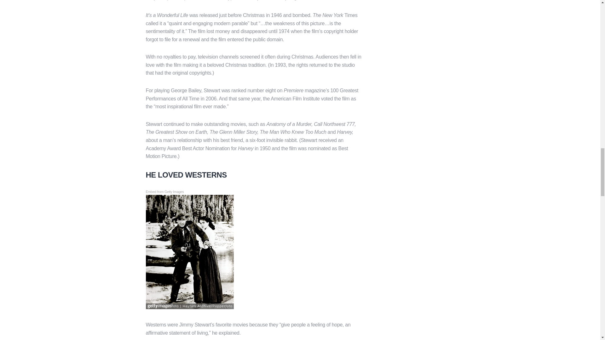  What do you see at coordinates (164, 192) in the screenshot?
I see `Embed from Getty Images` at bounding box center [164, 192].